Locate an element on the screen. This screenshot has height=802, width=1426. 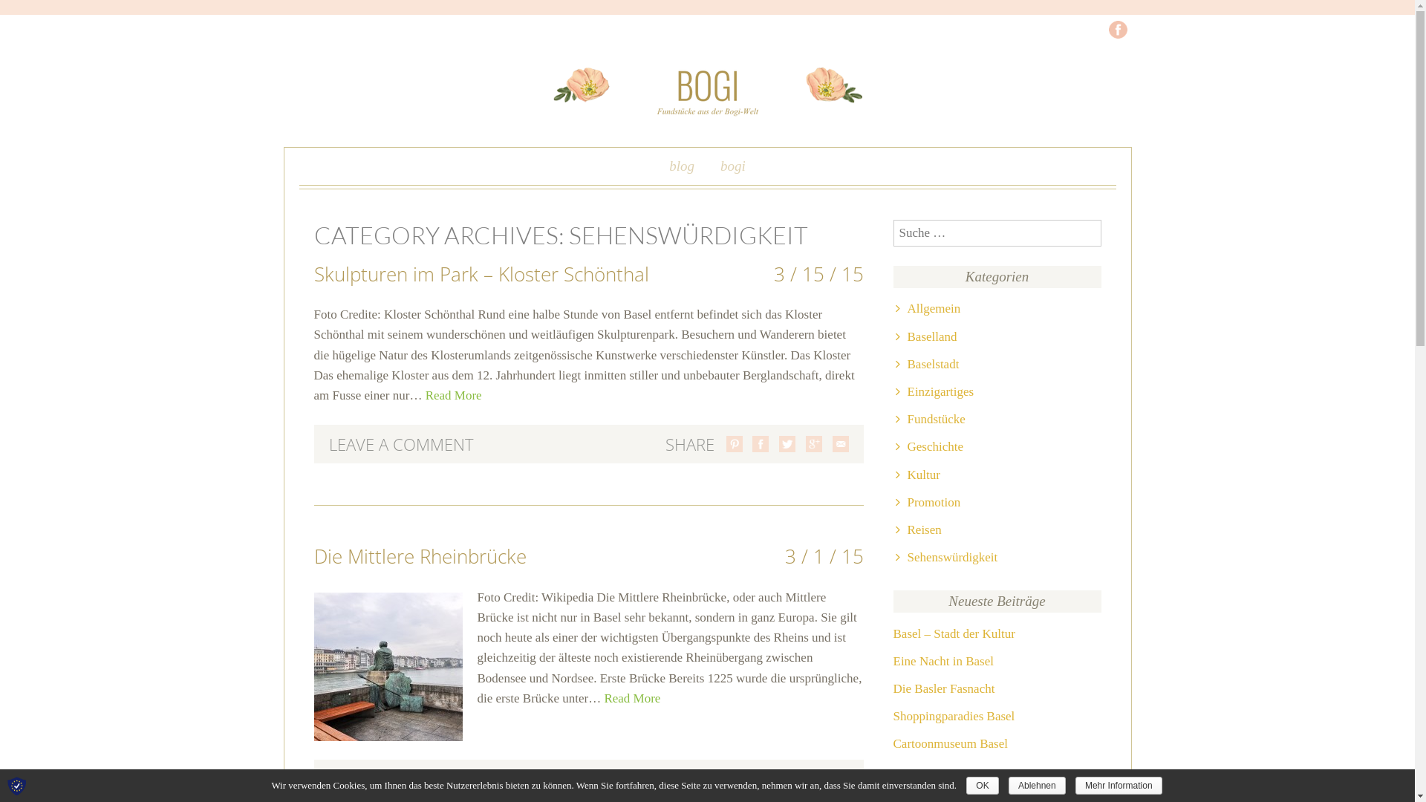
Promotion is located at coordinates (928, 502).